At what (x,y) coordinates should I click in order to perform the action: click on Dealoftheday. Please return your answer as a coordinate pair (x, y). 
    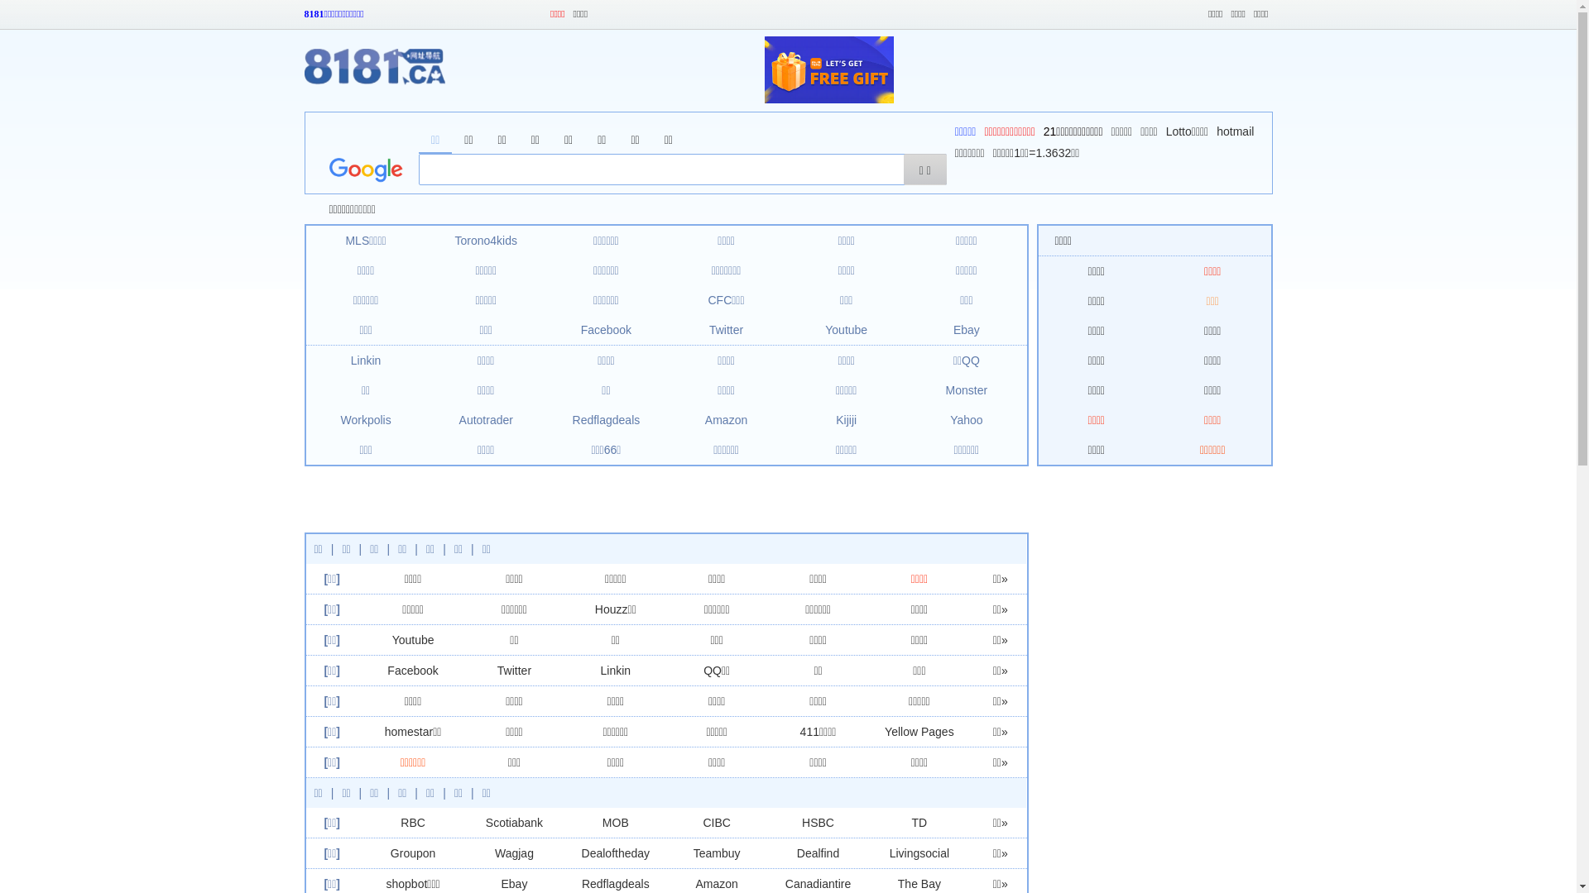
    Looking at the image, I should click on (616, 853).